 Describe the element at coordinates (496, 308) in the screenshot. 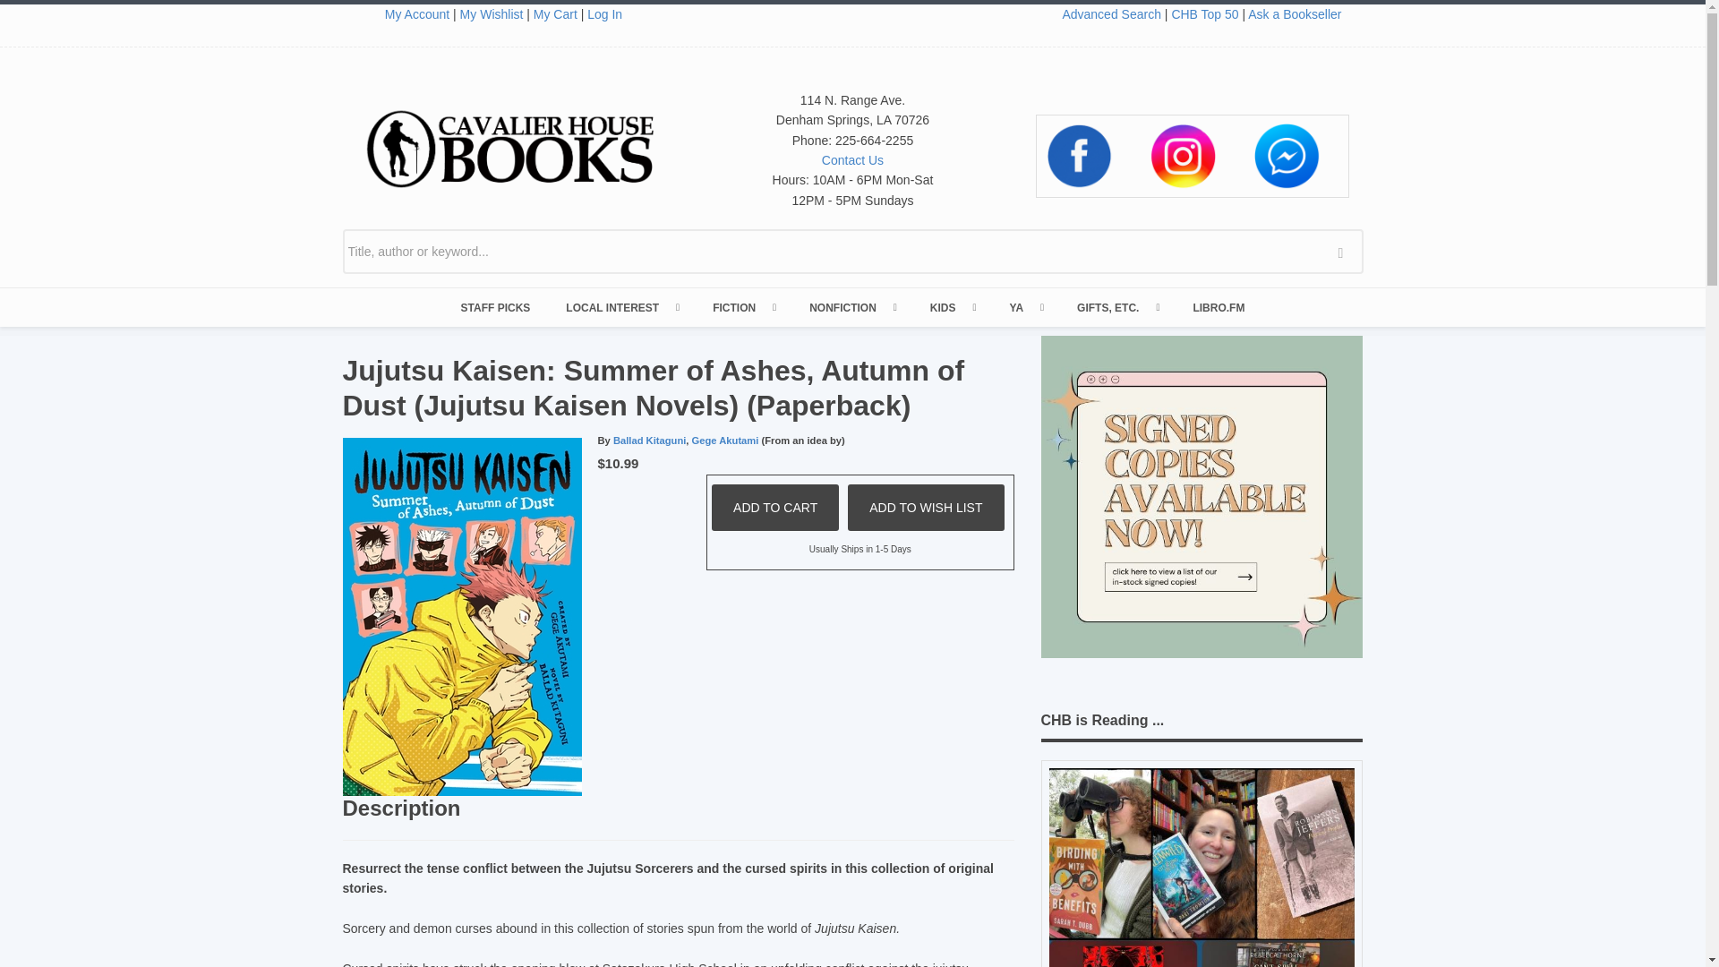

I see `STAFF PICKS` at that location.